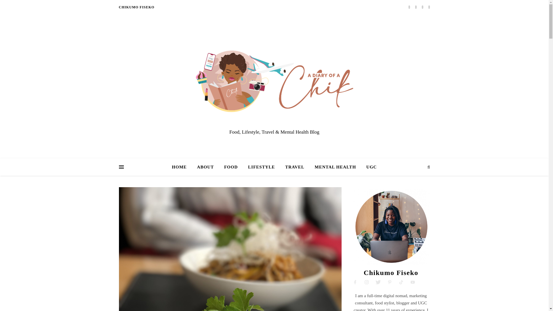  What do you see at coordinates (261, 167) in the screenshot?
I see `LIFESTYLE` at bounding box center [261, 167].